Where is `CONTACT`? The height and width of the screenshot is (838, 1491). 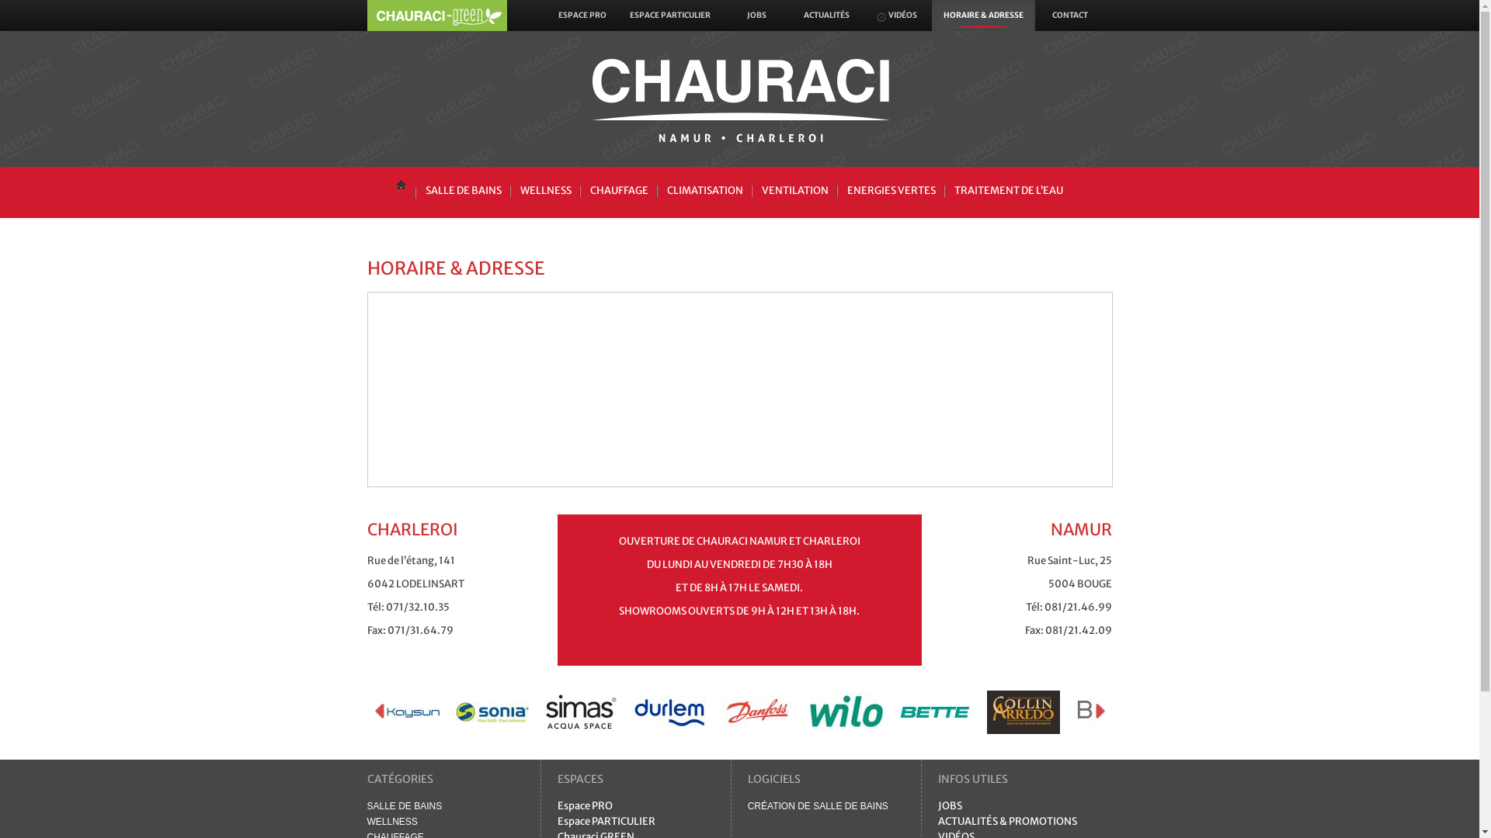 CONTACT is located at coordinates (1069, 16).